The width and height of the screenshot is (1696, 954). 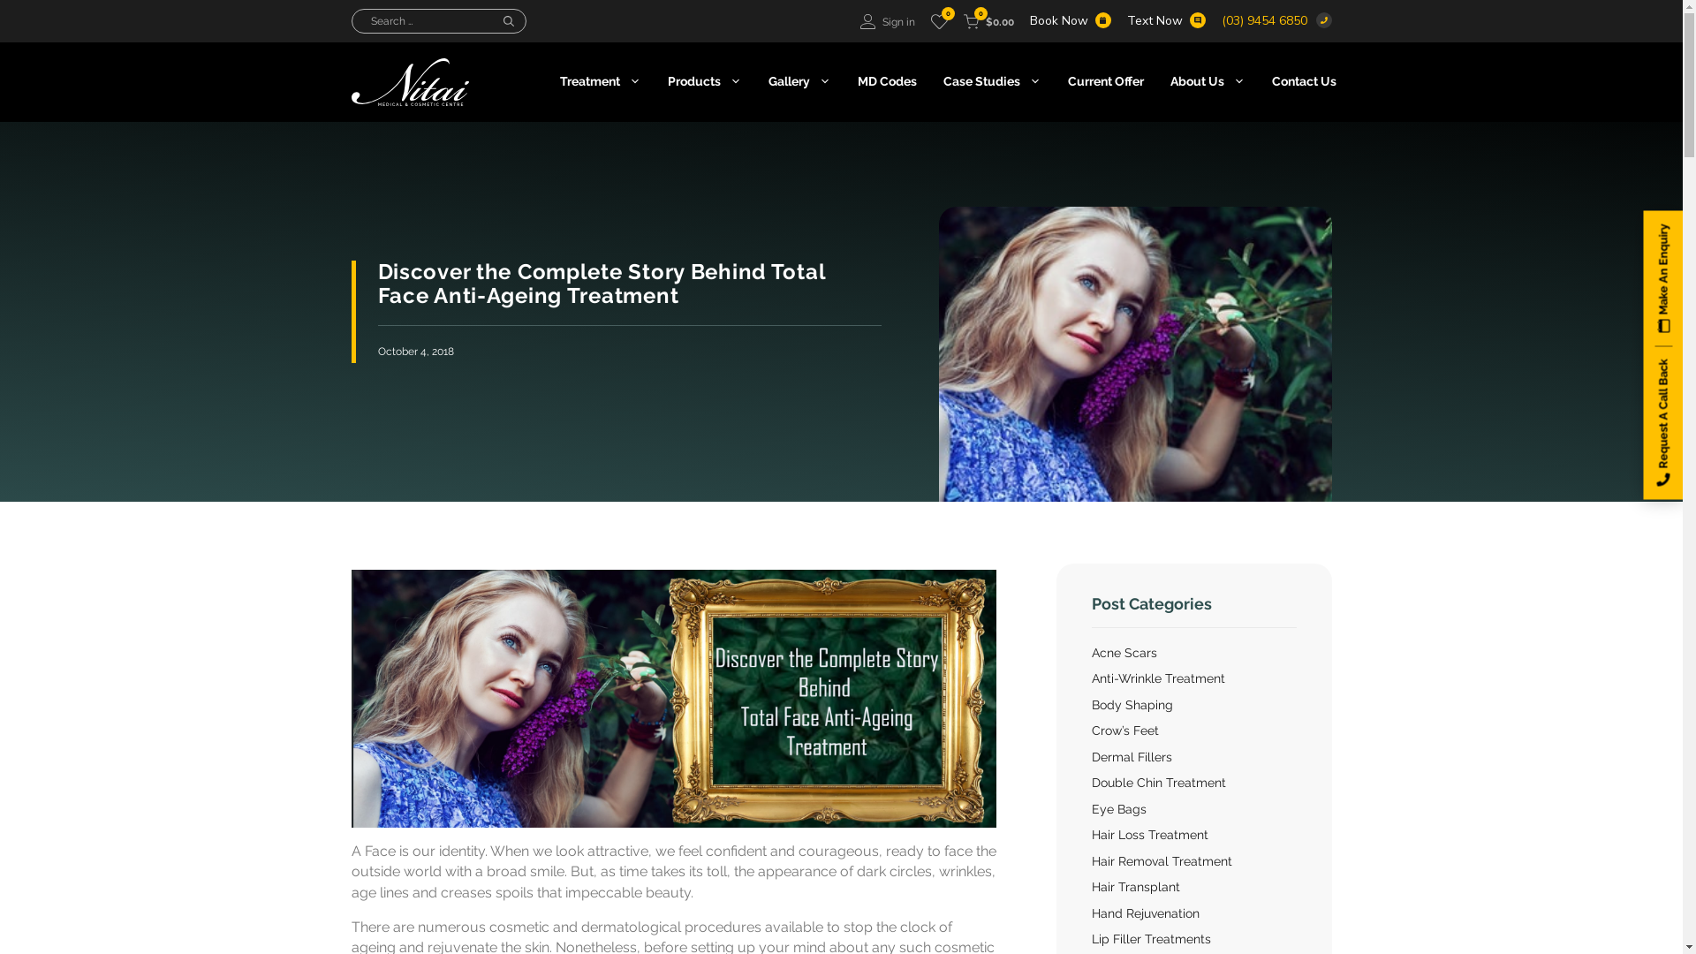 What do you see at coordinates (988, 21) in the screenshot?
I see `0
$0.00` at bounding box center [988, 21].